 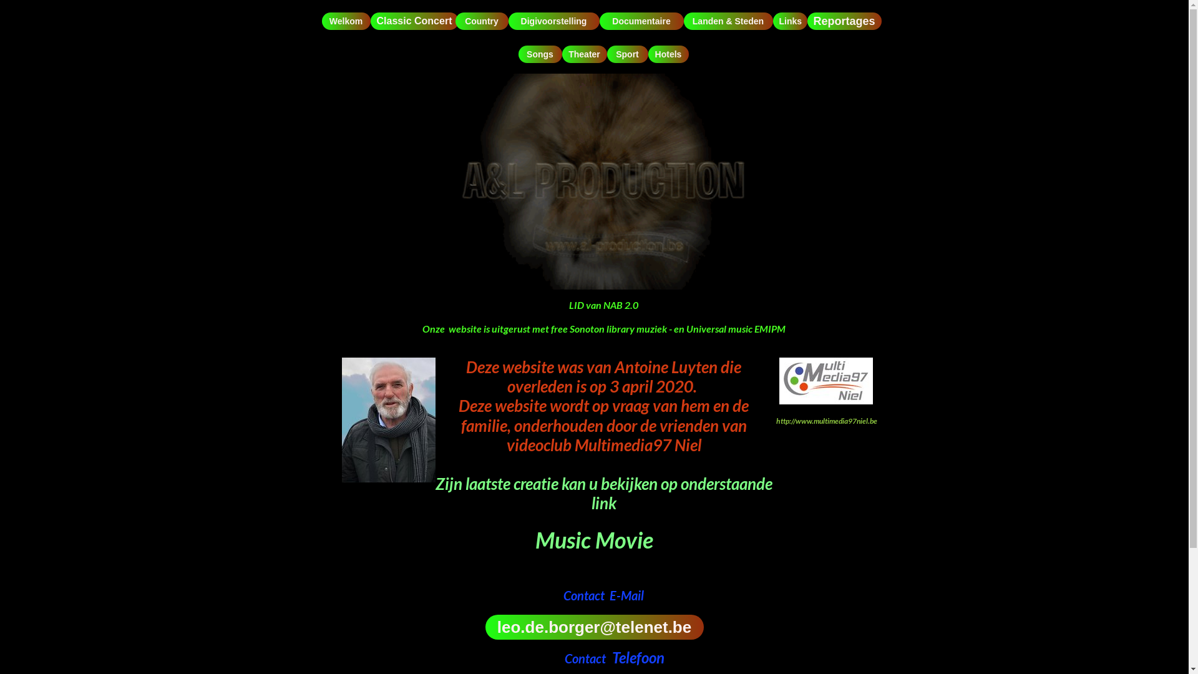 I want to click on Music Movie, so click(x=594, y=540).